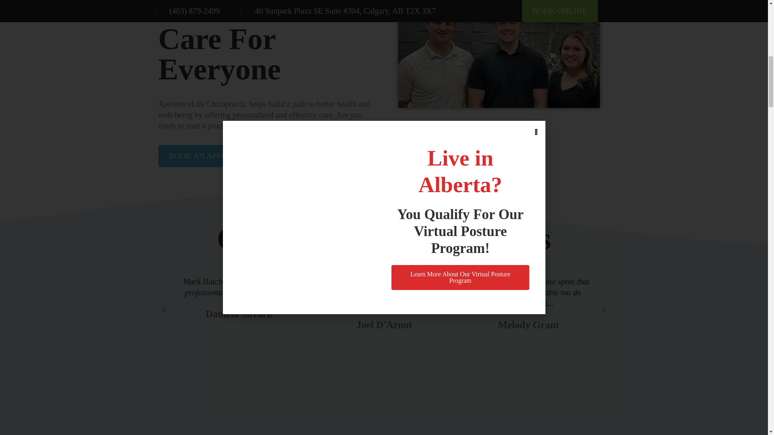 This screenshot has width=774, height=435. Describe the element at coordinates (215, 155) in the screenshot. I see `BOOK AN APPOINTMENT` at that location.